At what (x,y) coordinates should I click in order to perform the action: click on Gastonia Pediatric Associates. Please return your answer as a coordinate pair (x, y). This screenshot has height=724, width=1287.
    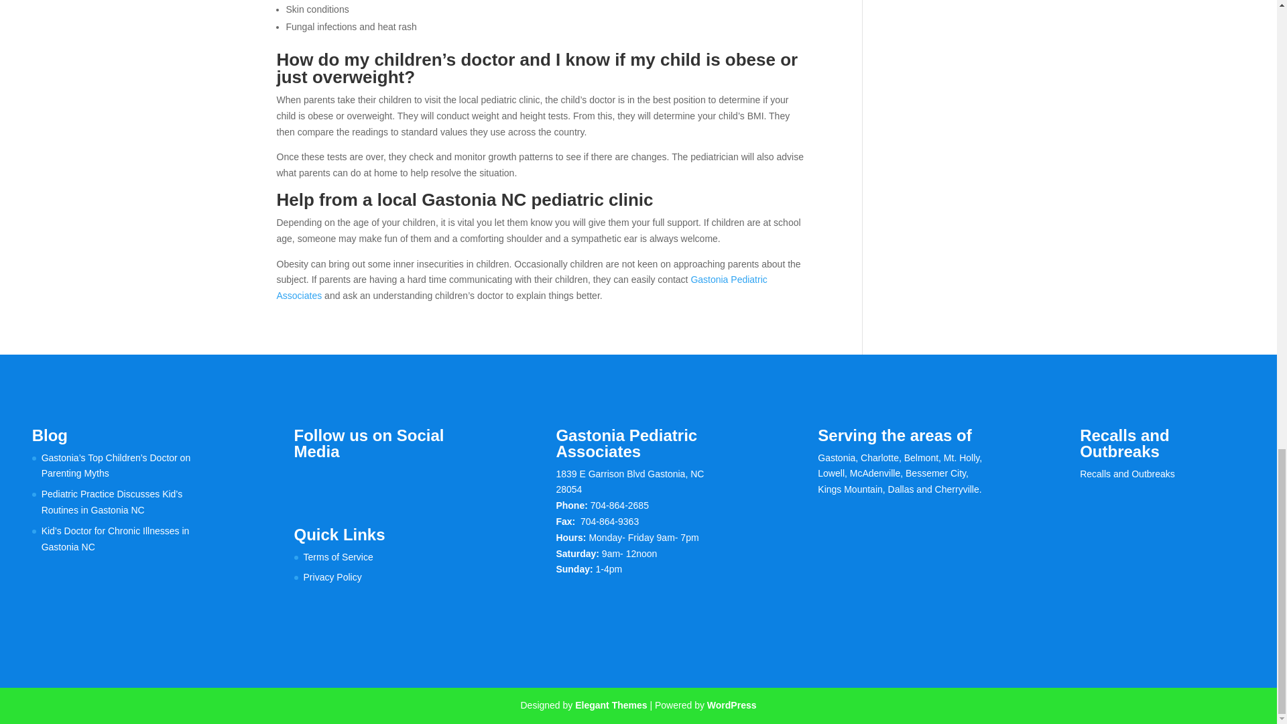
    Looking at the image, I should click on (522, 288).